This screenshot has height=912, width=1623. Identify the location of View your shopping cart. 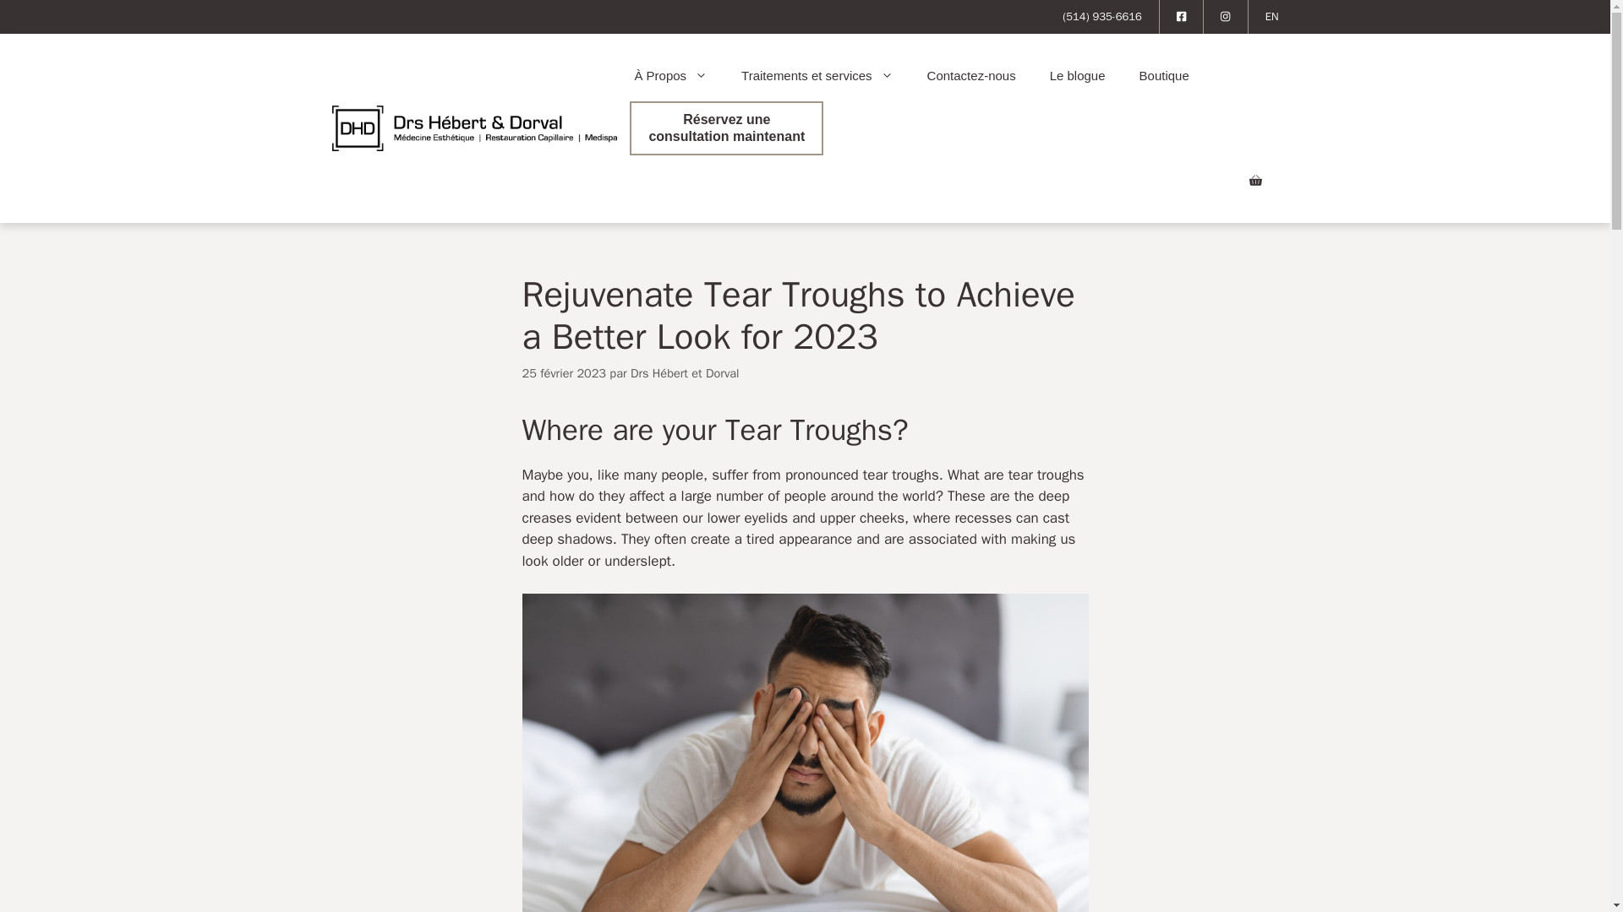
(1254, 181).